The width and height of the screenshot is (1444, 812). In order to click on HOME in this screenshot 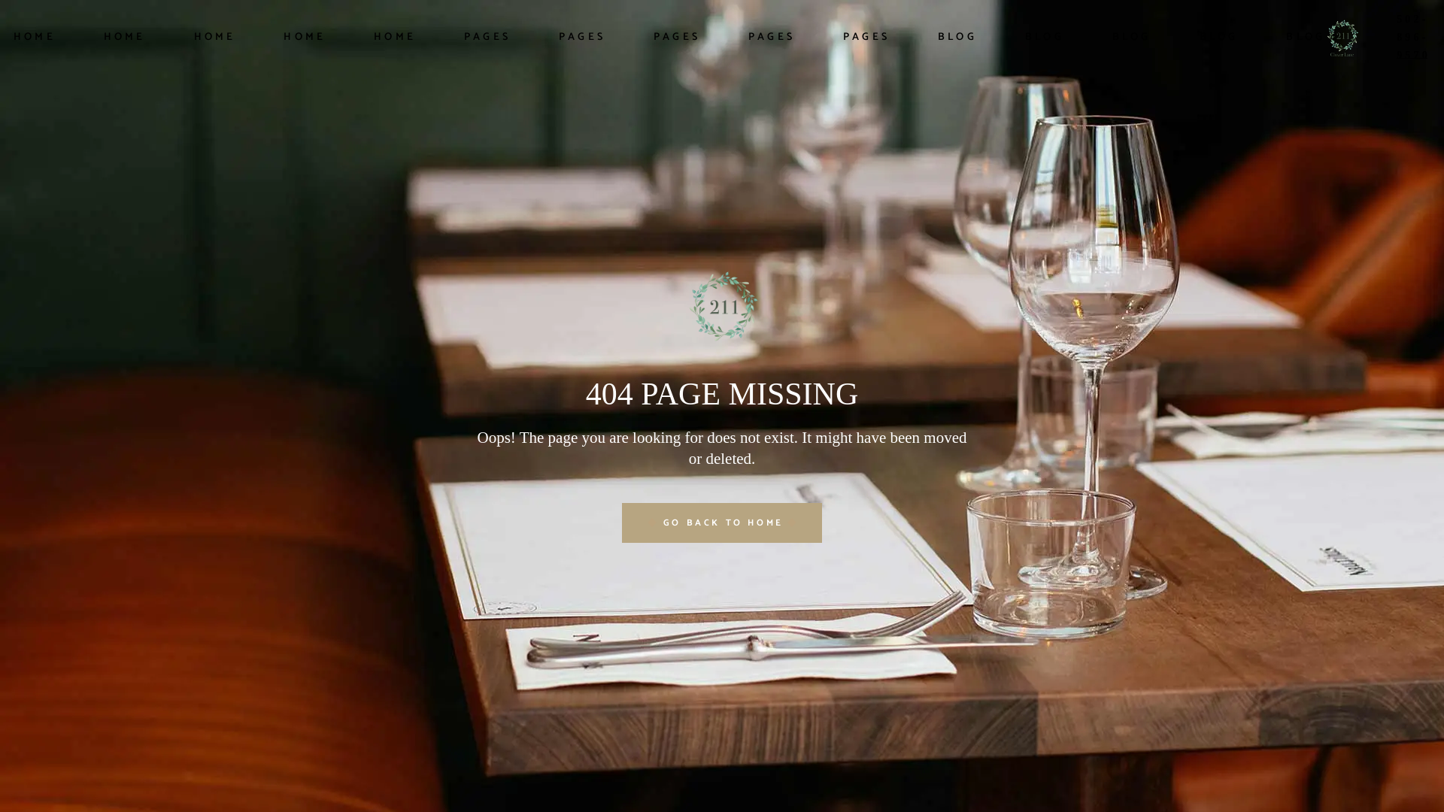, I will do `click(35, 38)`.